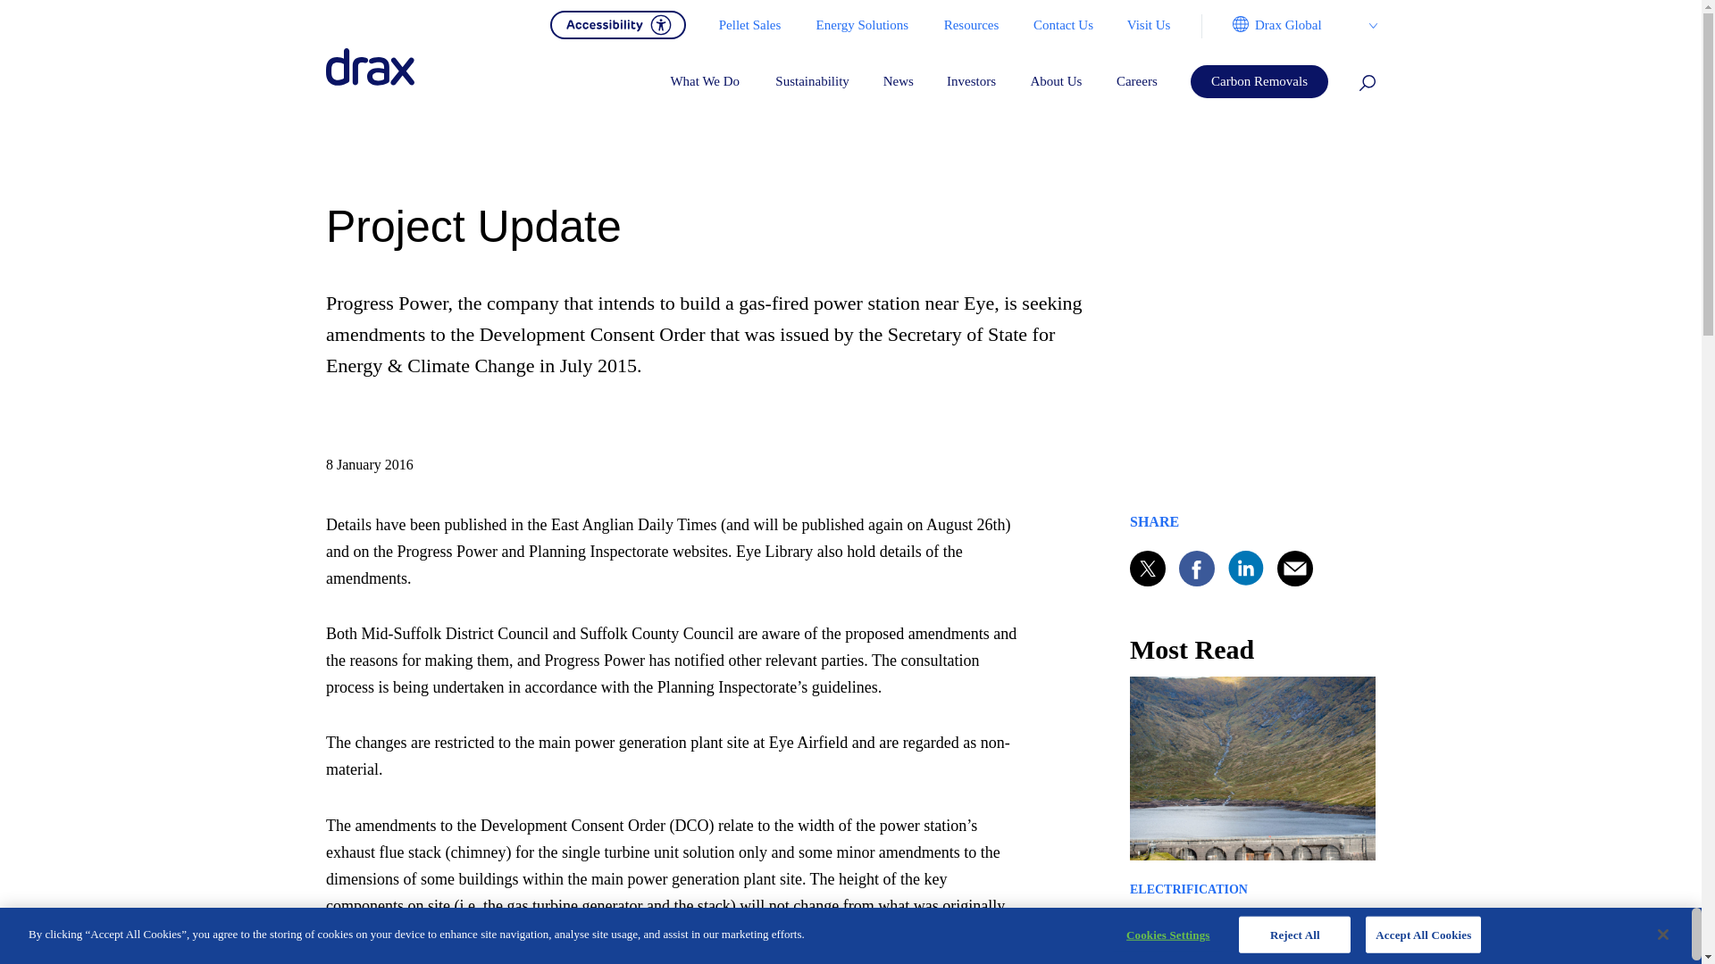 Image resolution: width=1715 pixels, height=964 pixels. I want to click on Contact Us, so click(1062, 25).